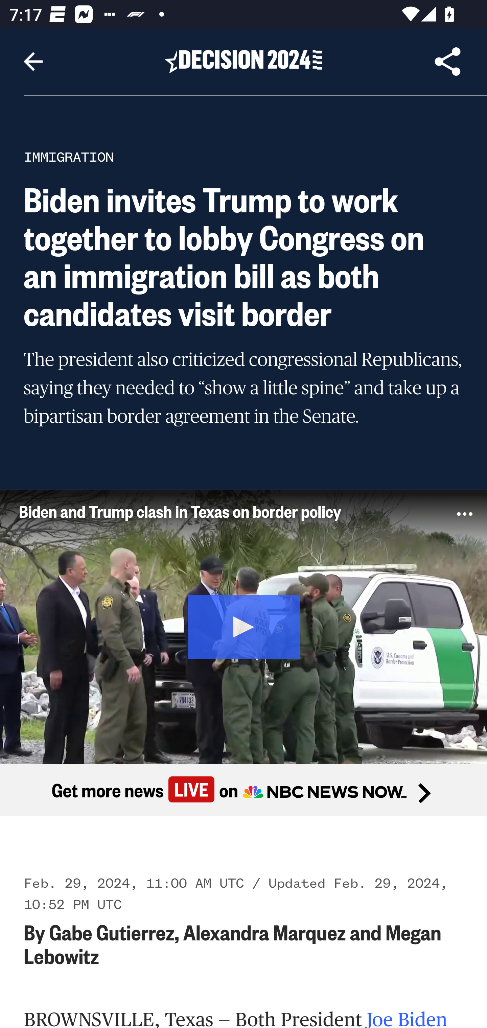  I want to click on Joe Biden, so click(407, 1018).